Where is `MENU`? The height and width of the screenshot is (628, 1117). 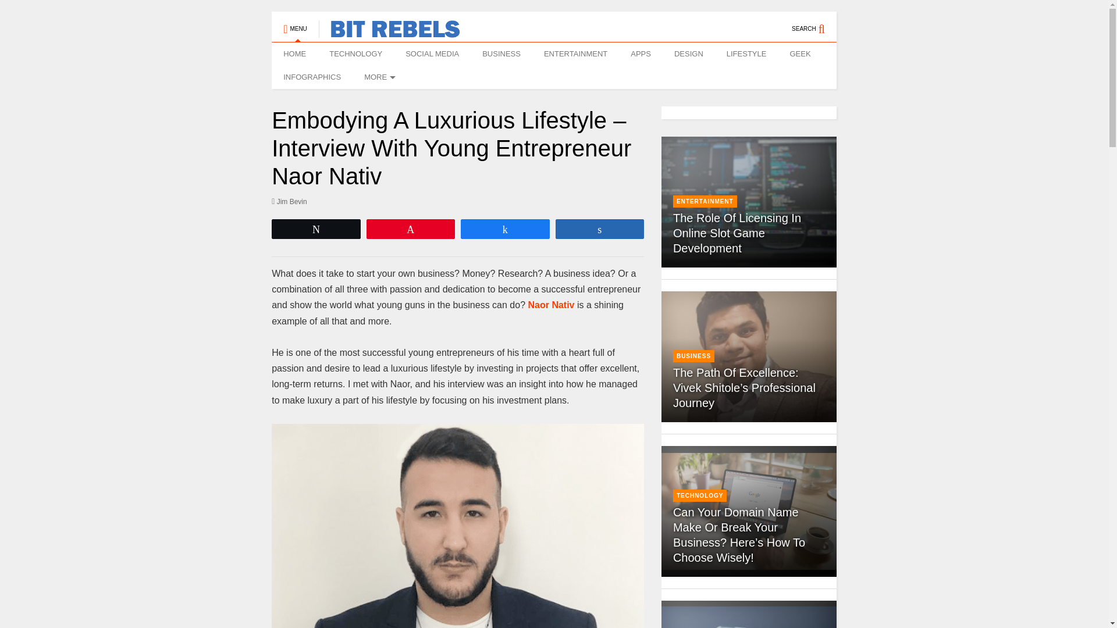
MENU is located at coordinates (294, 23).